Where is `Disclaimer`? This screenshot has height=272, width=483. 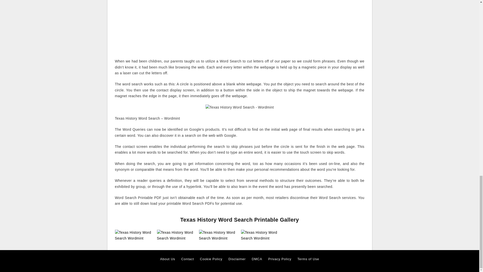 Disclaimer is located at coordinates (237, 259).